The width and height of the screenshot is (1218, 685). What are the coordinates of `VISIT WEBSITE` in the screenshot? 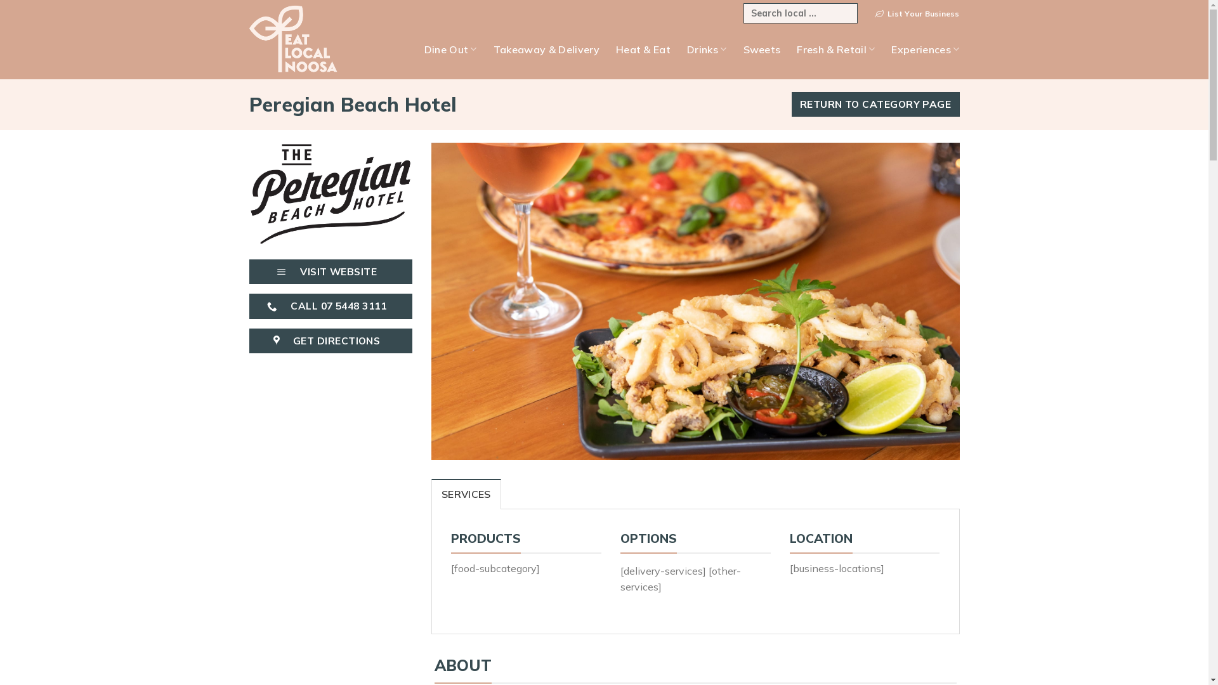 It's located at (331, 271).